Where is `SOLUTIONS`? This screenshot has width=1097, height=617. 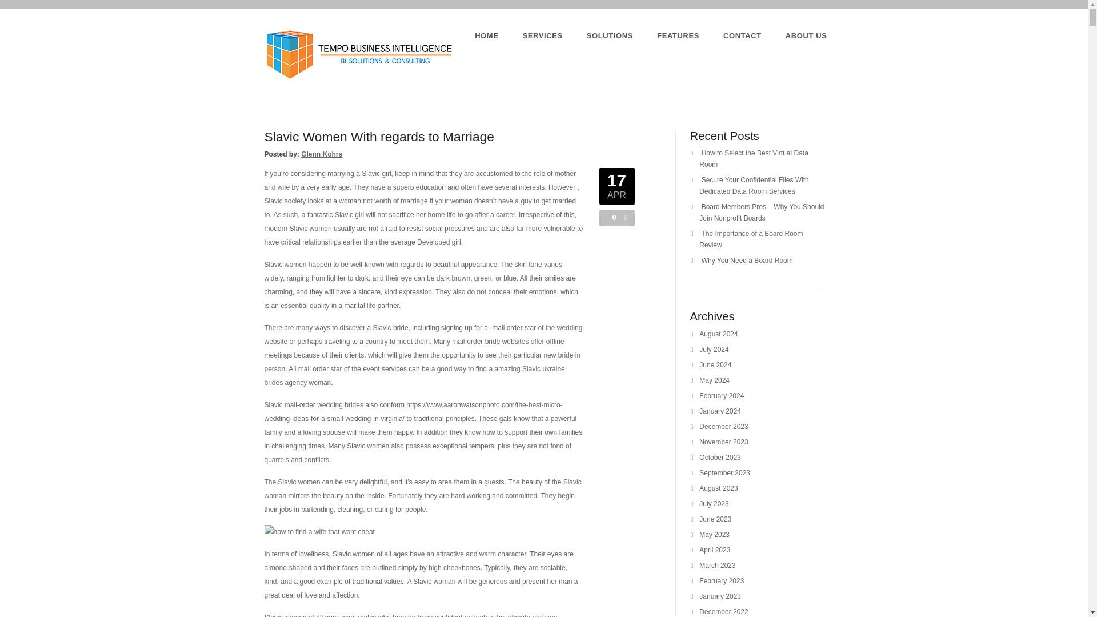 SOLUTIONS is located at coordinates (610, 35).